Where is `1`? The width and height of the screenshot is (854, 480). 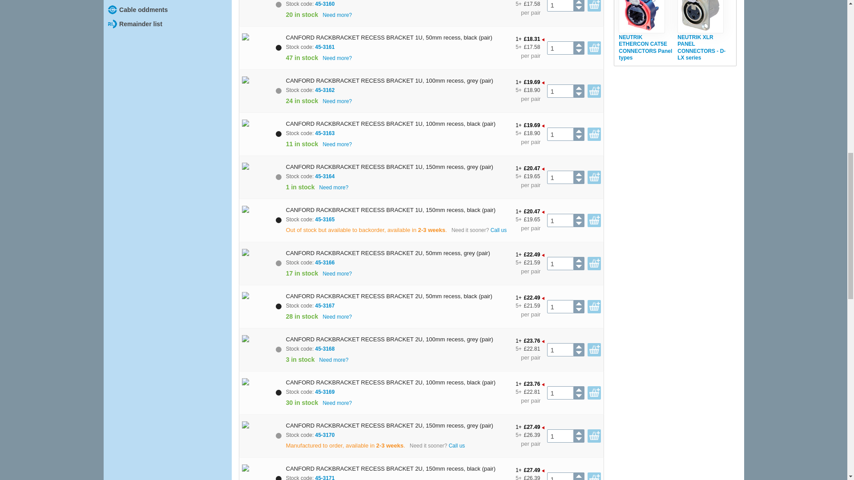
1 is located at coordinates (560, 48).